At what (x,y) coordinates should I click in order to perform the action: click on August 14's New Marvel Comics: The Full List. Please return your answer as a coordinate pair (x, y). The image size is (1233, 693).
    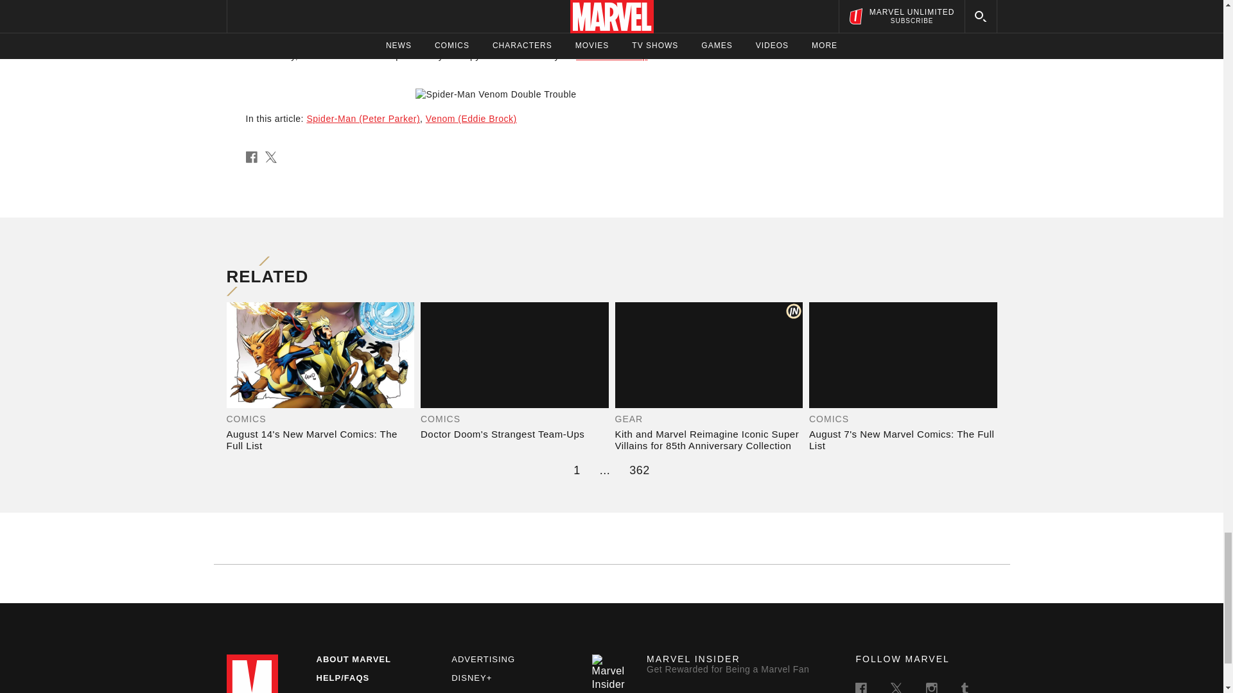
    Looking at the image, I should click on (320, 440).